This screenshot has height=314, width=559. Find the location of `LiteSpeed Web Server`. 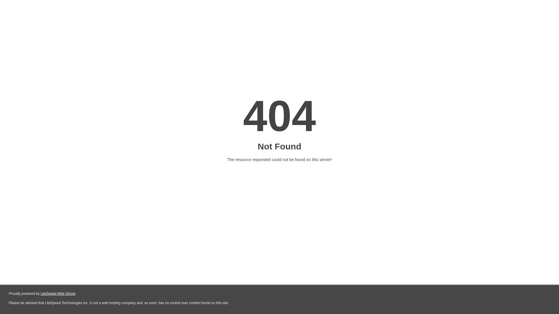

LiteSpeed Web Server is located at coordinates (58, 294).